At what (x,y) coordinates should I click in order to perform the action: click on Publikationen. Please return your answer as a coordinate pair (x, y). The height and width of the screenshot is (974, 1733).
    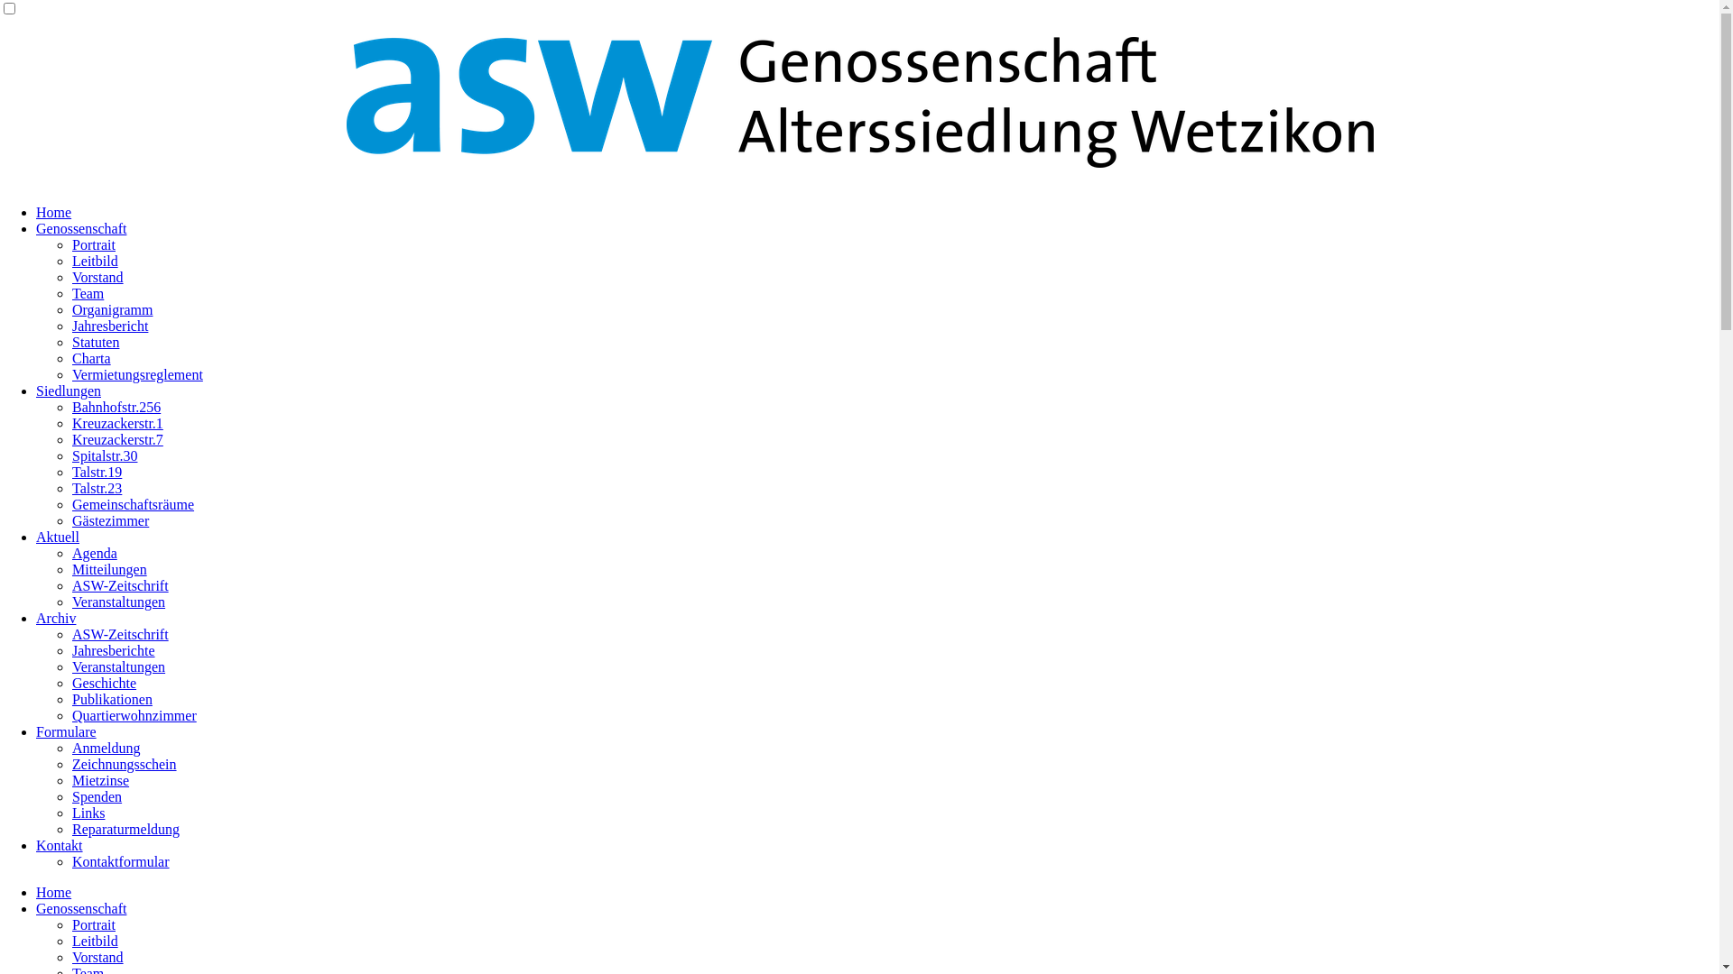
    Looking at the image, I should click on (112, 700).